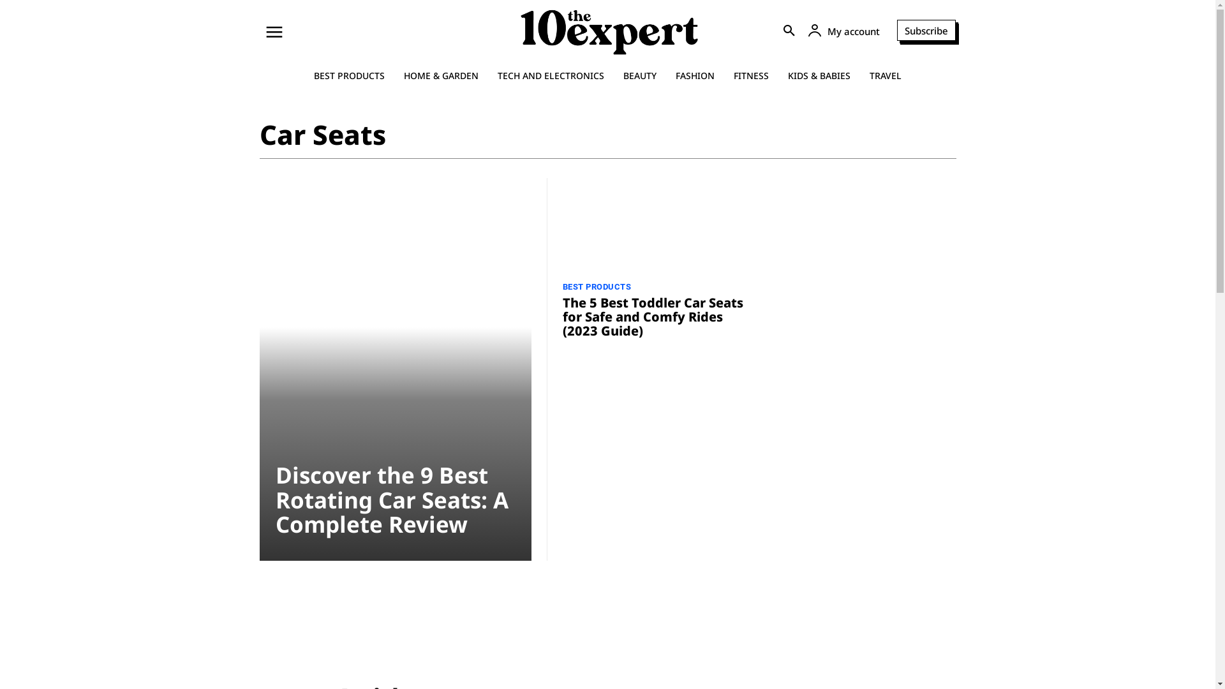 This screenshot has height=689, width=1225. What do you see at coordinates (609, 29) in the screenshot?
I see `10expert logo` at bounding box center [609, 29].